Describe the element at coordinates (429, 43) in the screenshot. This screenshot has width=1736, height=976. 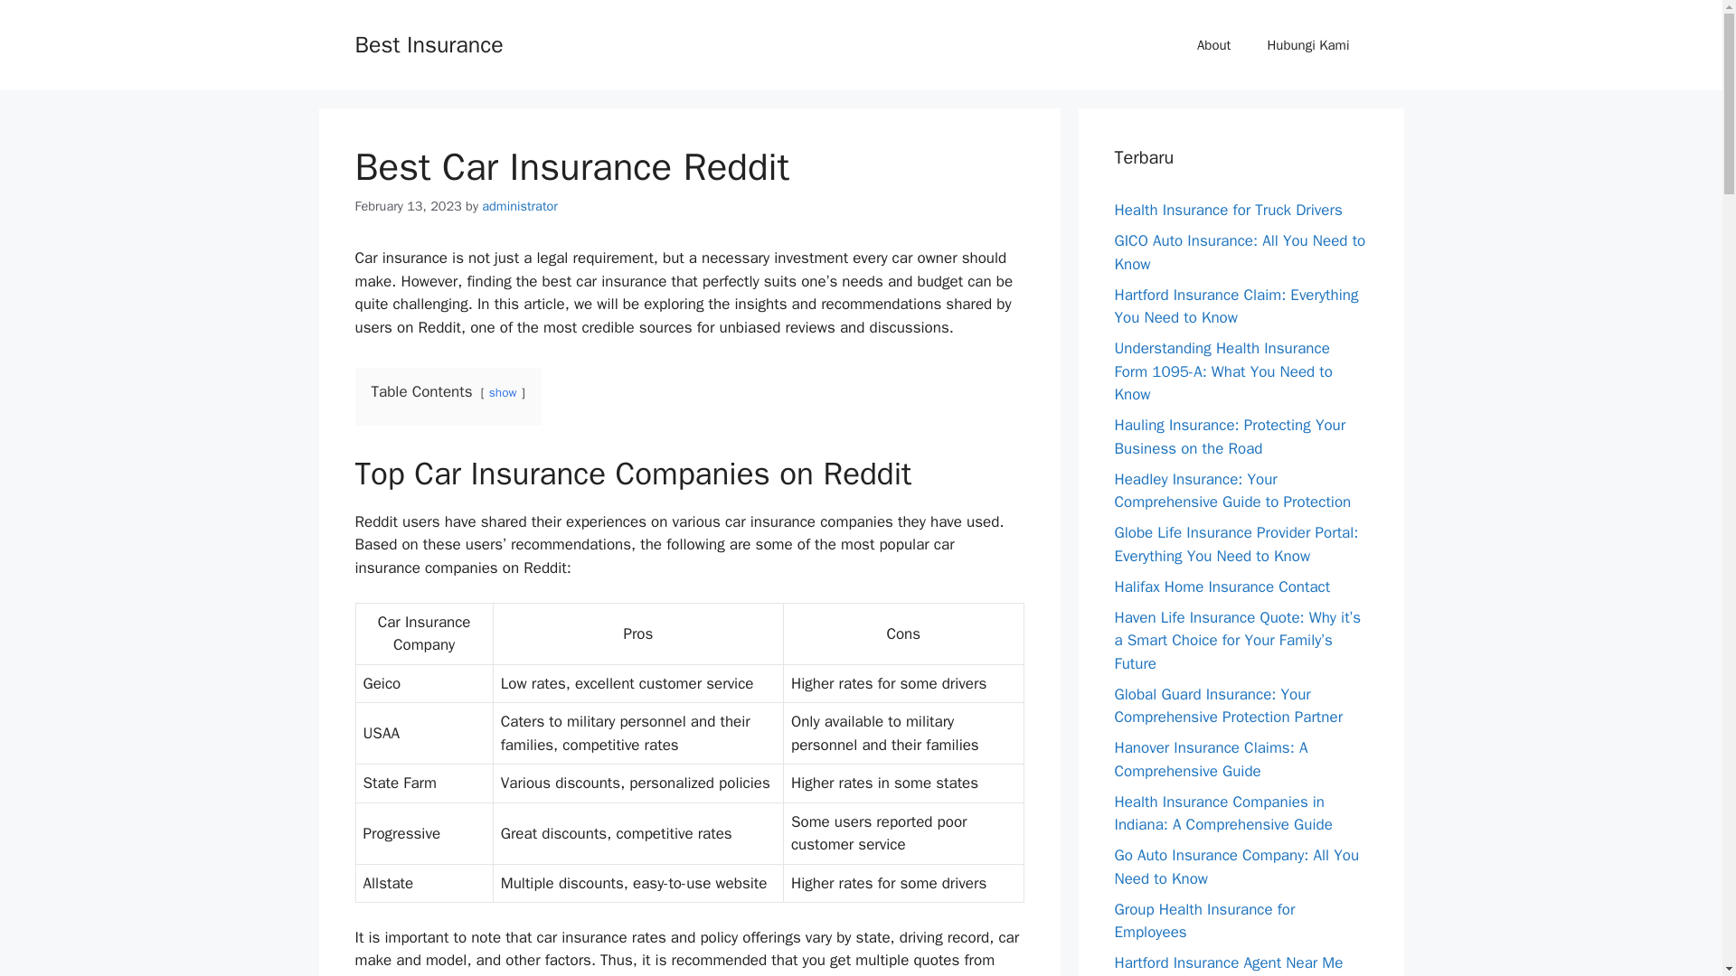
I see `Best Insurance` at that location.